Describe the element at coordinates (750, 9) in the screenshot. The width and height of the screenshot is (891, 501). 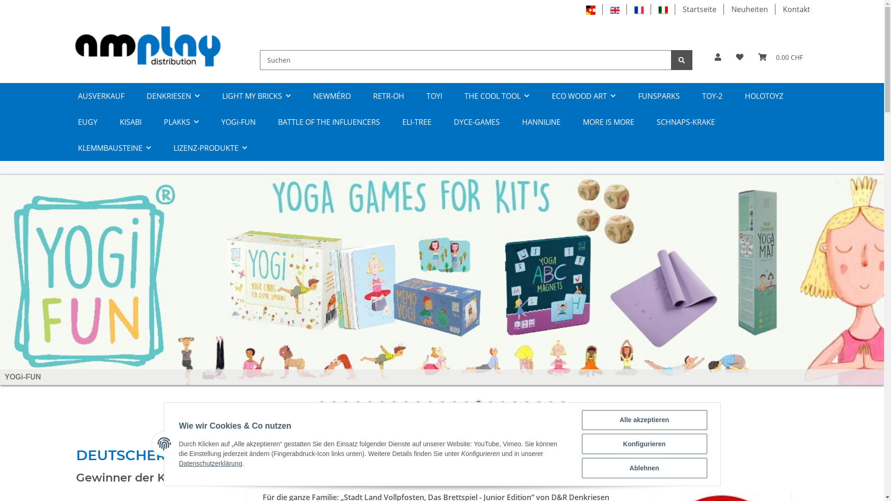
I see `Neuheiten` at that location.